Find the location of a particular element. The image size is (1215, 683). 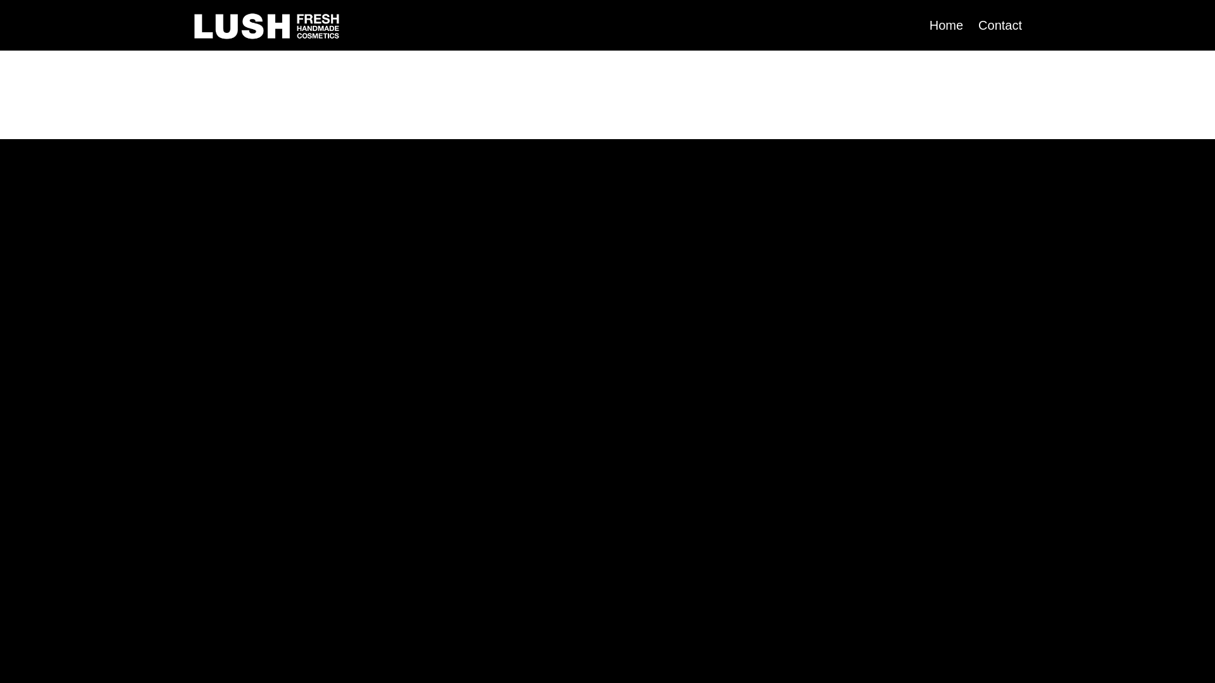

Contact is located at coordinates (1000, 25).